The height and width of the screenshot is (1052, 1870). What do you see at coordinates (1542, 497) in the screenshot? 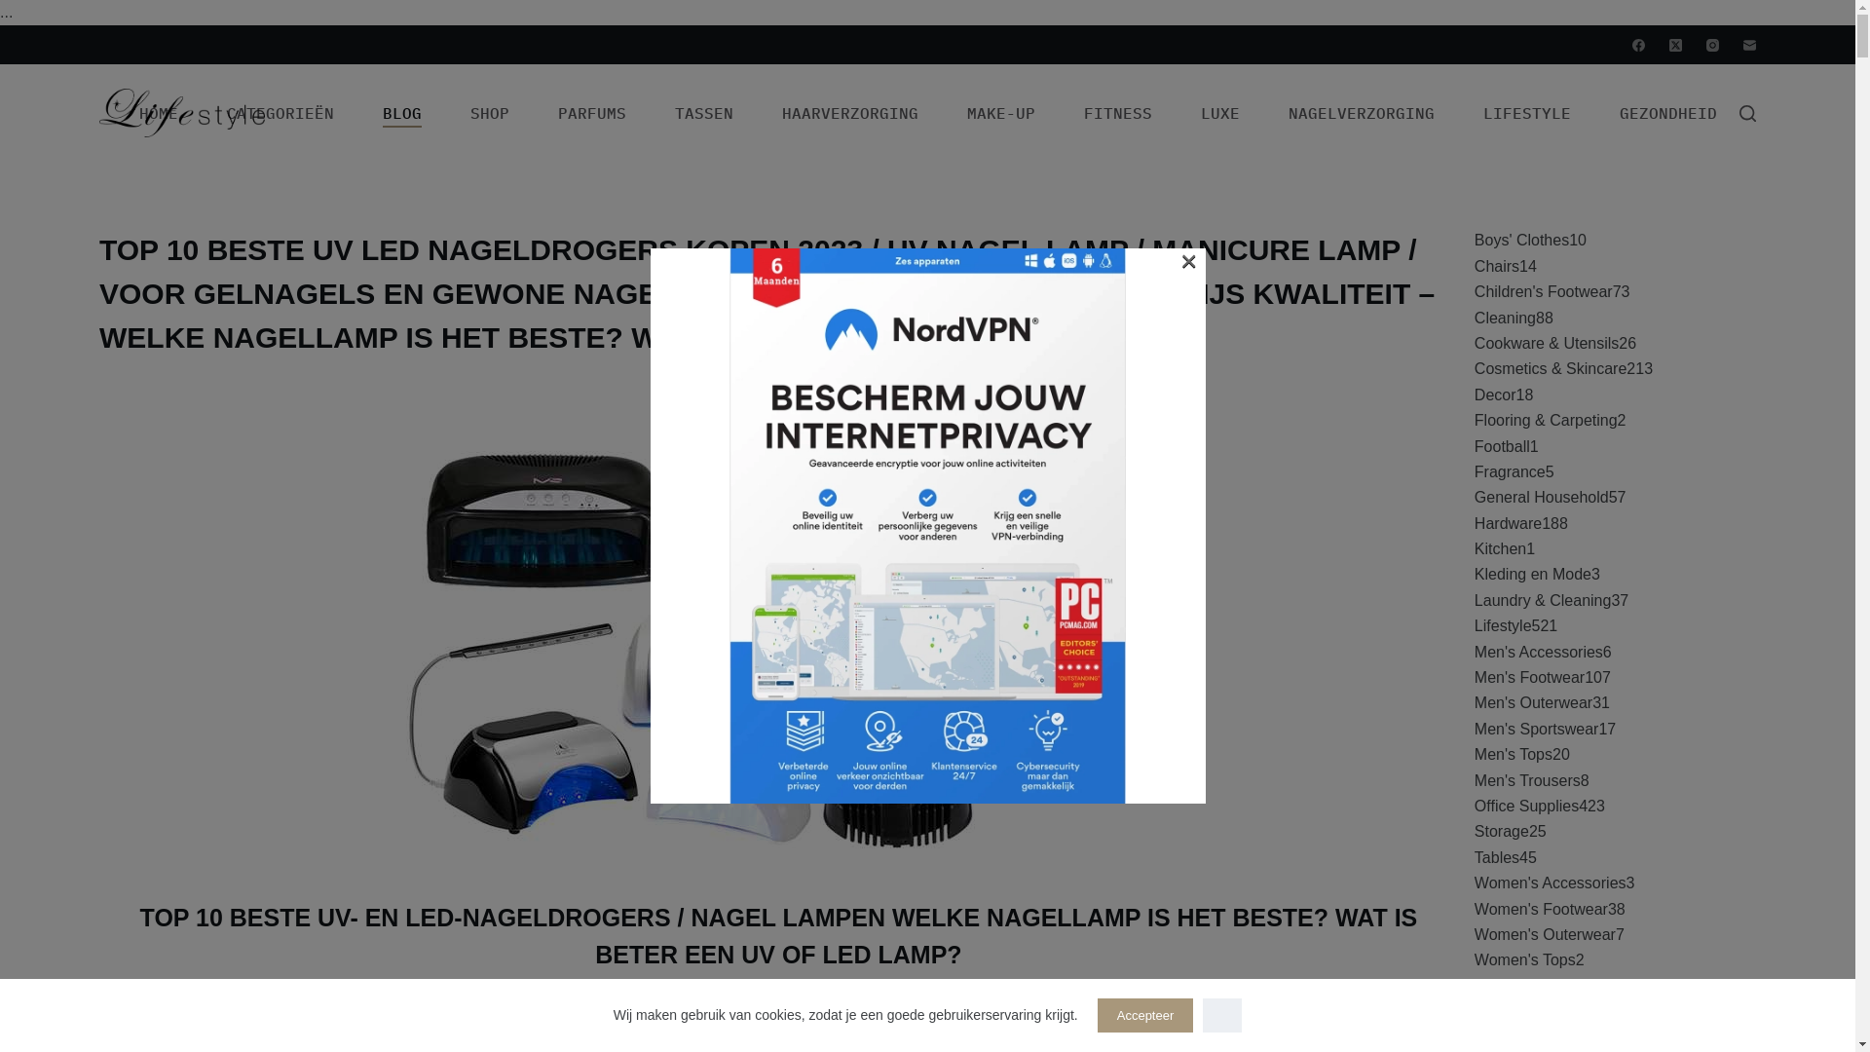
I see `General Household` at bounding box center [1542, 497].